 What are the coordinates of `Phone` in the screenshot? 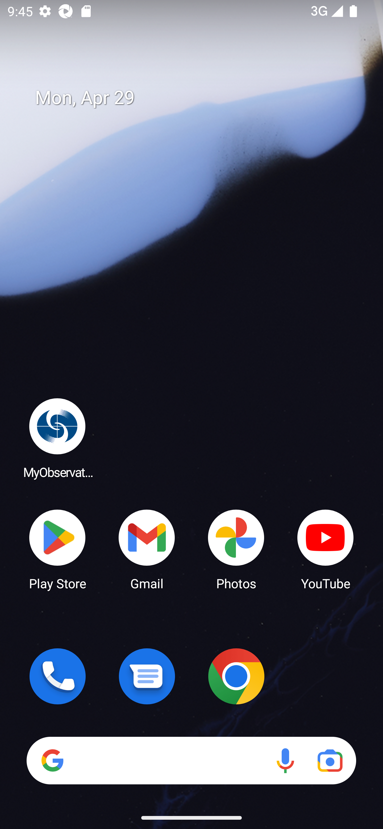 It's located at (57, 676).